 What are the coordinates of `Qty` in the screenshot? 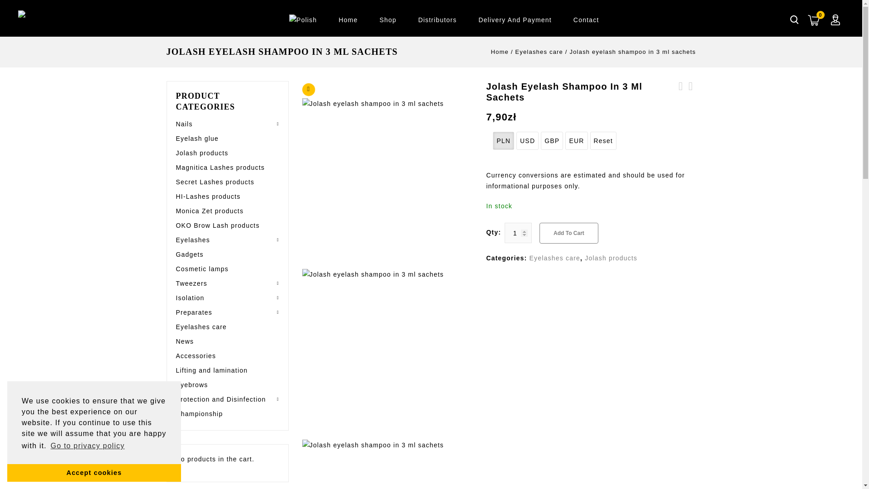 It's located at (518, 233).